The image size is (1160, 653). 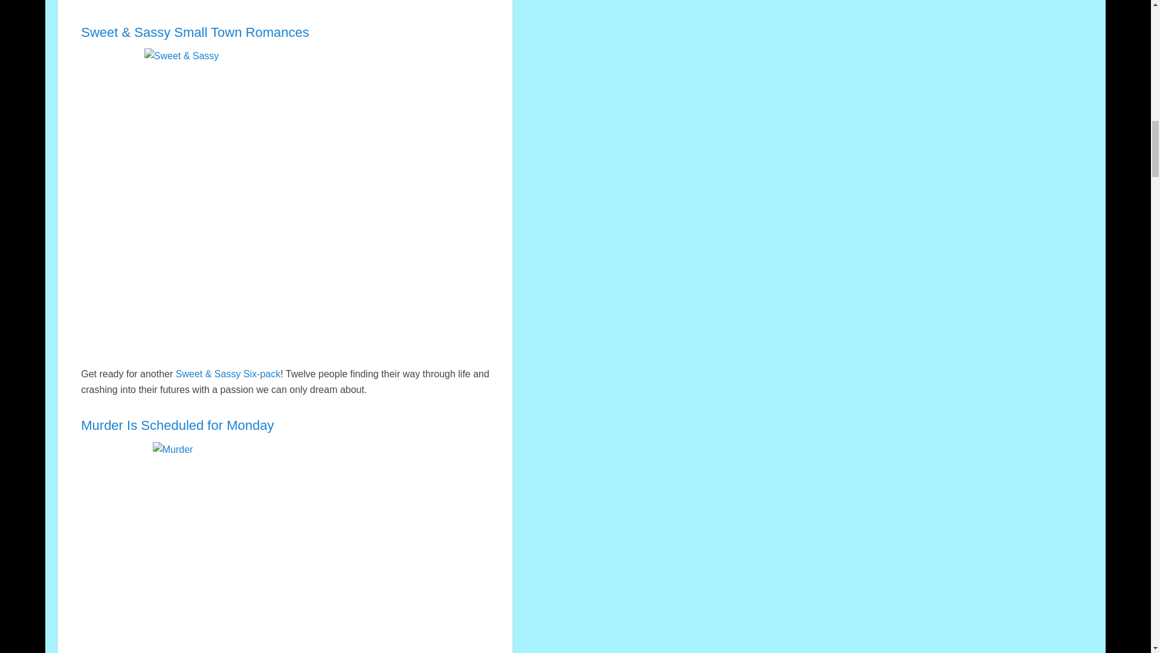 I want to click on Murder Is Scheduled for Monday, so click(x=178, y=426).